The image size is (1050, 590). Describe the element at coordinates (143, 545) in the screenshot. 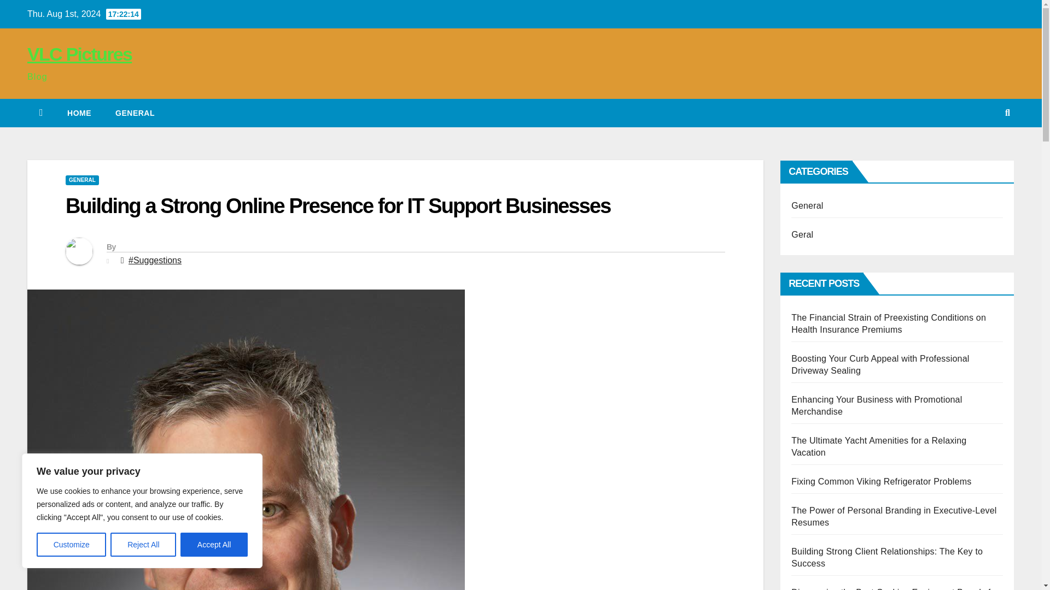

I see `Reject All` at that location.